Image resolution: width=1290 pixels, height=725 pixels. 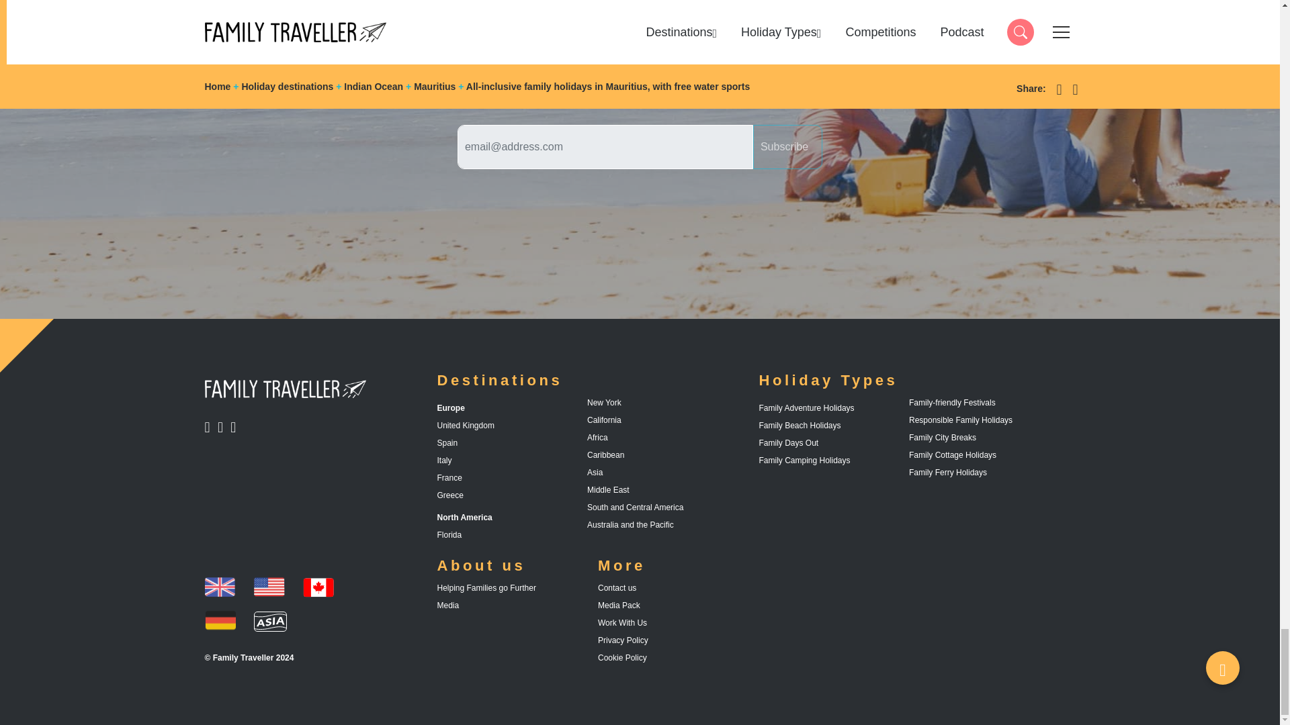 What do you see at coordinates (269, 587) in the screenshot?
I see `Visit Family Traveller Asia` at bounding box center [269, 587].